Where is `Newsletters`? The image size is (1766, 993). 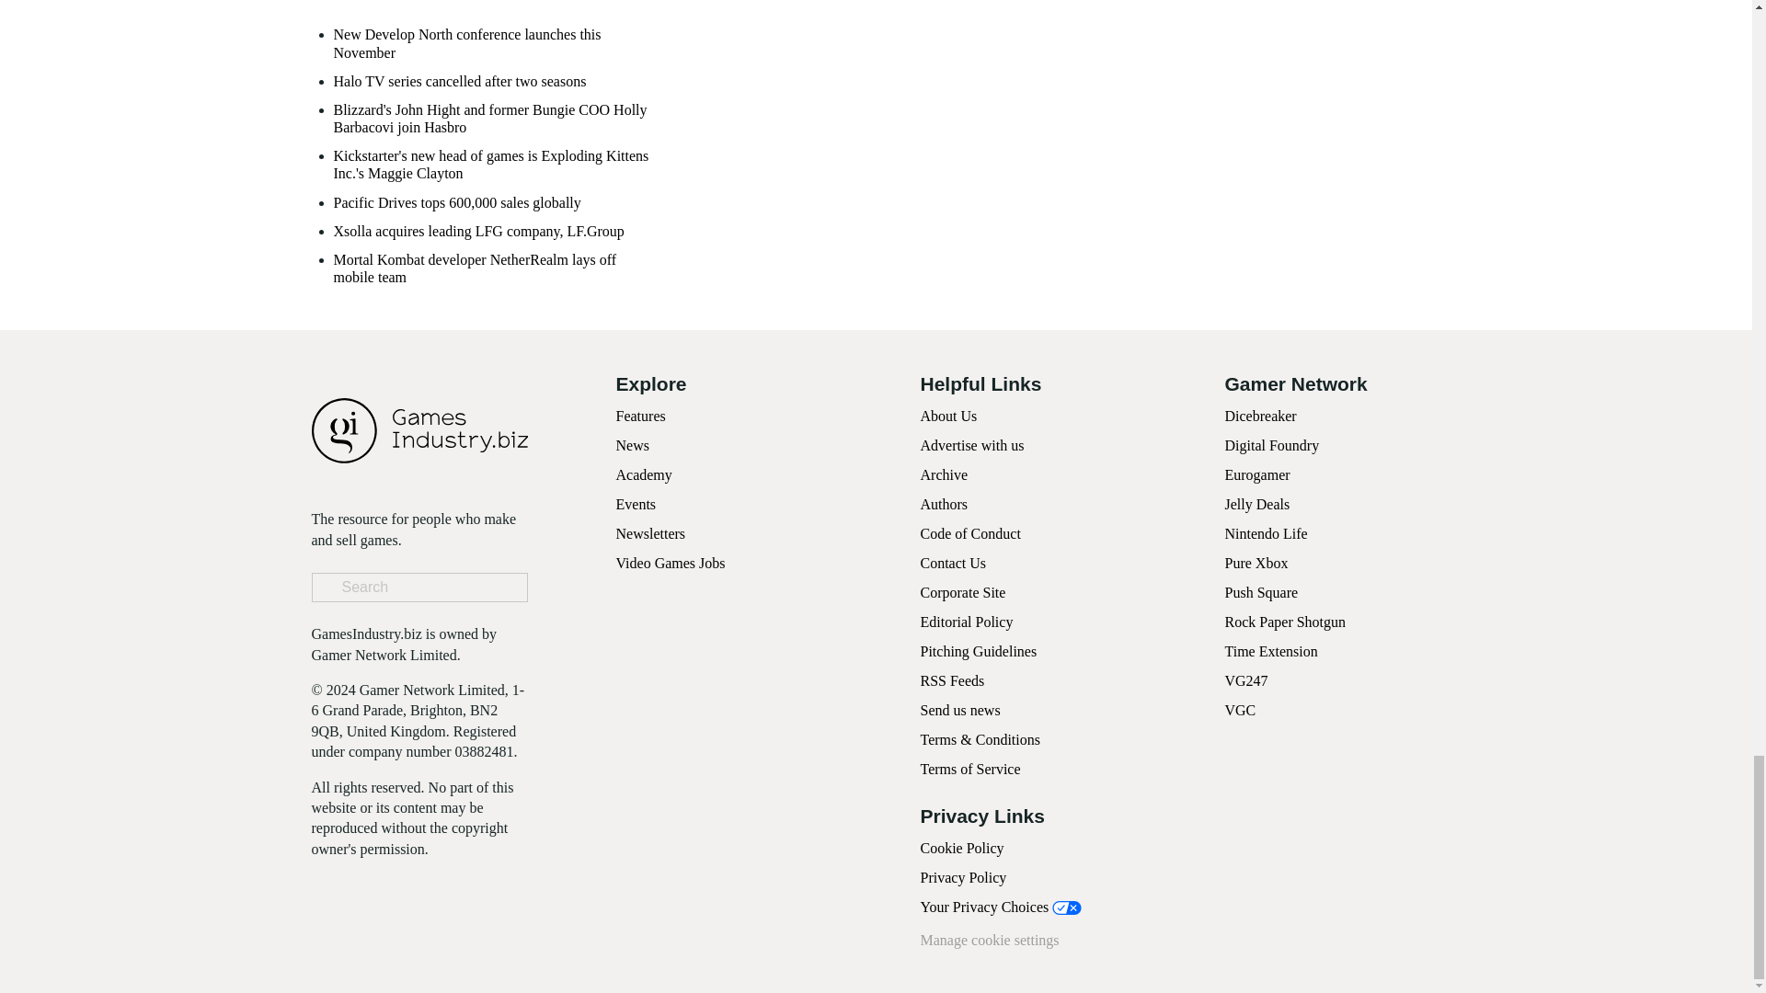 Newsletters is located at coordinates (651, 533).